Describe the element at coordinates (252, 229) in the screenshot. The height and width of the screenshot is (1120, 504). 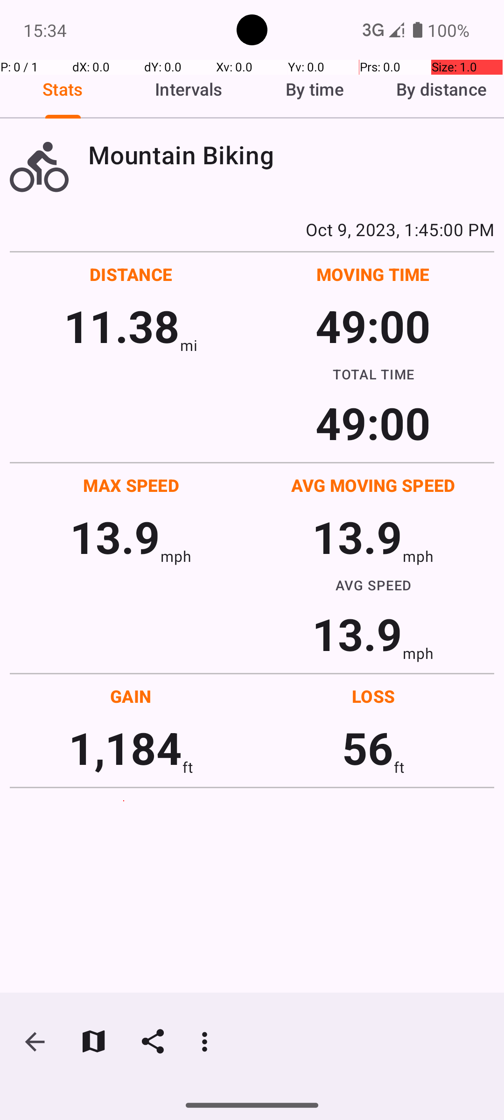
I see `Oct 9, 2023, 1:45:00 PM` at that location.